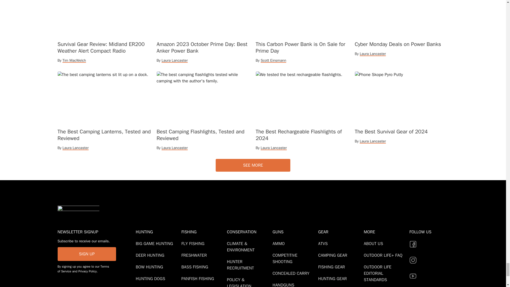 The image size is (510, 287). I want to click on Fishing, so click(203, 232).